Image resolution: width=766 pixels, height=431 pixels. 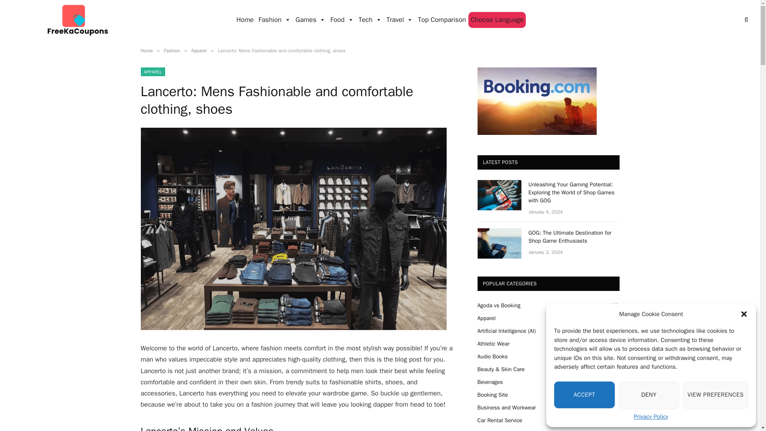 I want to click on Privacy Policy, so click(x=651, y=417).